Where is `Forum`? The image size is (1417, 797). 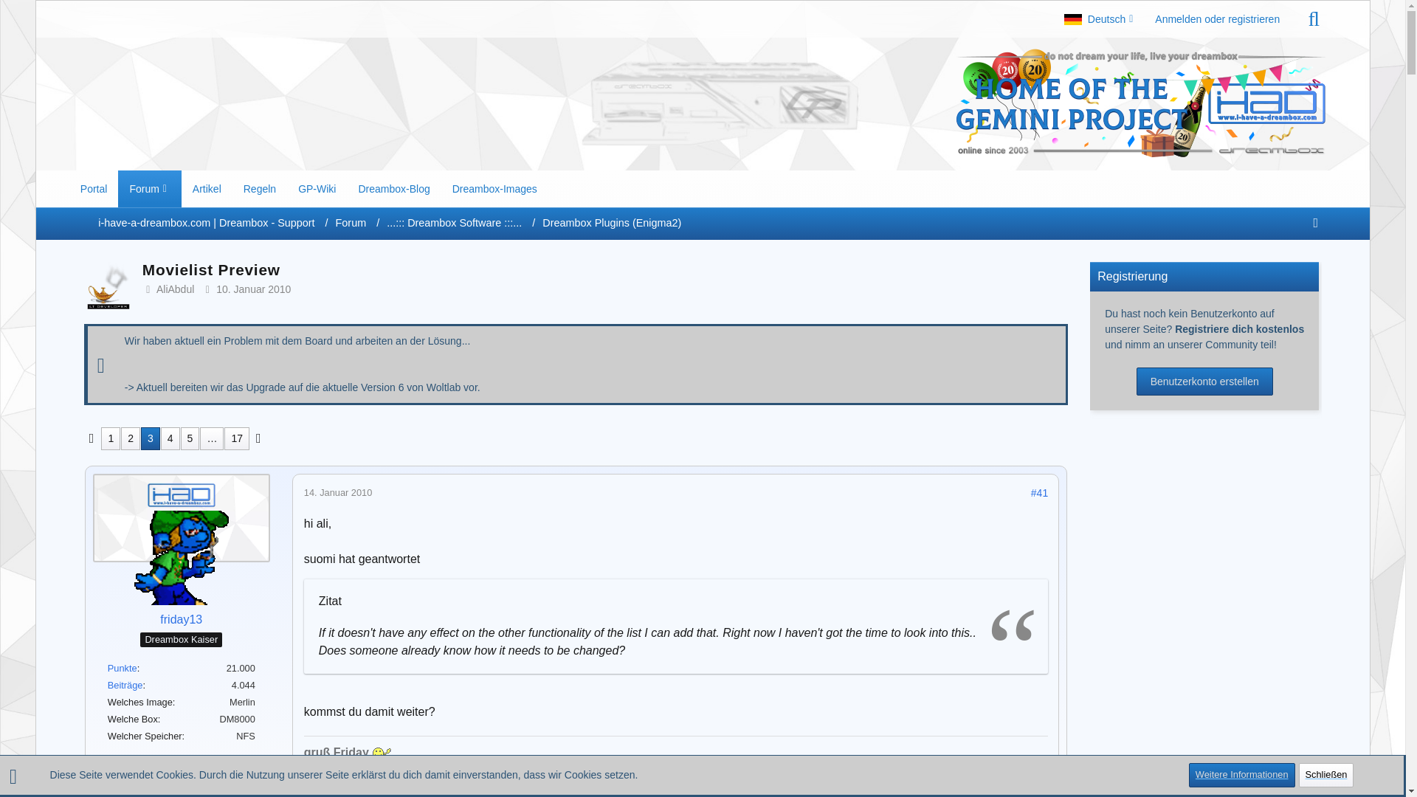 Forum is located at coordinates (357, 223).